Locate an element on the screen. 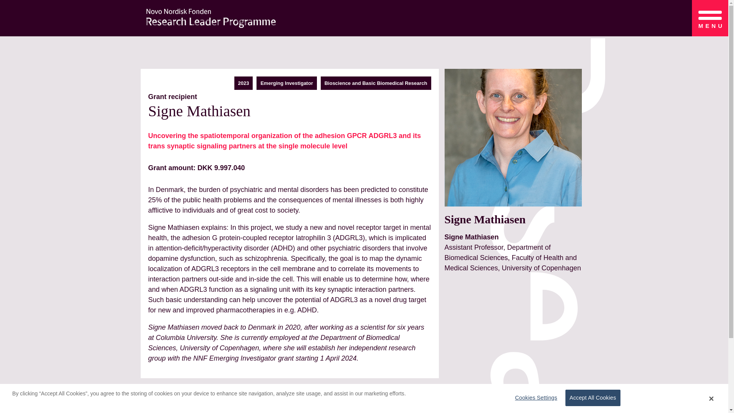  Accept All Cookies is located at coordinates (593, 398).